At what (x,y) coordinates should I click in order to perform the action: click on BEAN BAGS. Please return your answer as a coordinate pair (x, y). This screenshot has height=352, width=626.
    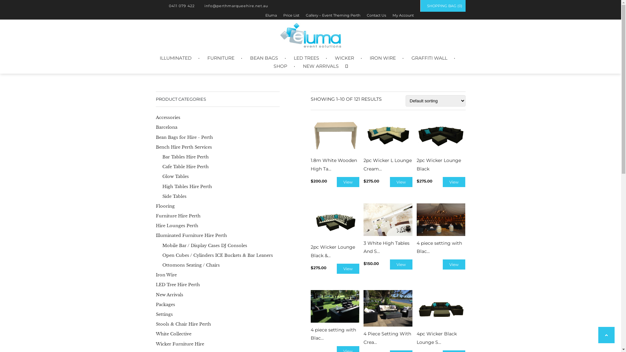
    Looking at the image, I should click on (264, 58).